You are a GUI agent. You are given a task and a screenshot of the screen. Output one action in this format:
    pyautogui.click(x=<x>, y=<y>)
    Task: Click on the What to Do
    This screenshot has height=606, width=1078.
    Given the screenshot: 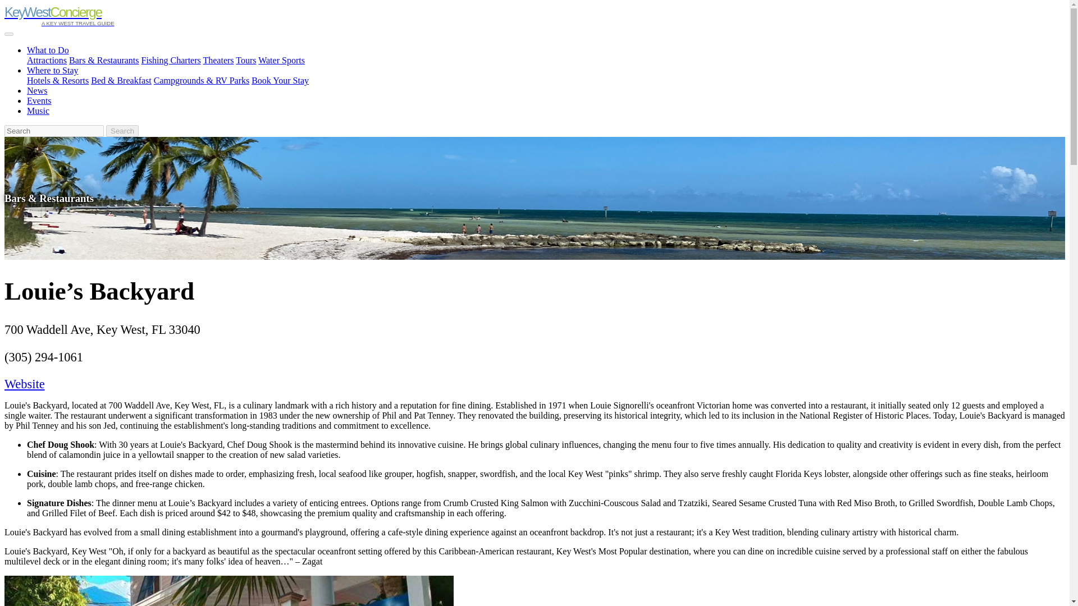 What is the action you would take?
    pyautogui.click(x=48, y=50)
    